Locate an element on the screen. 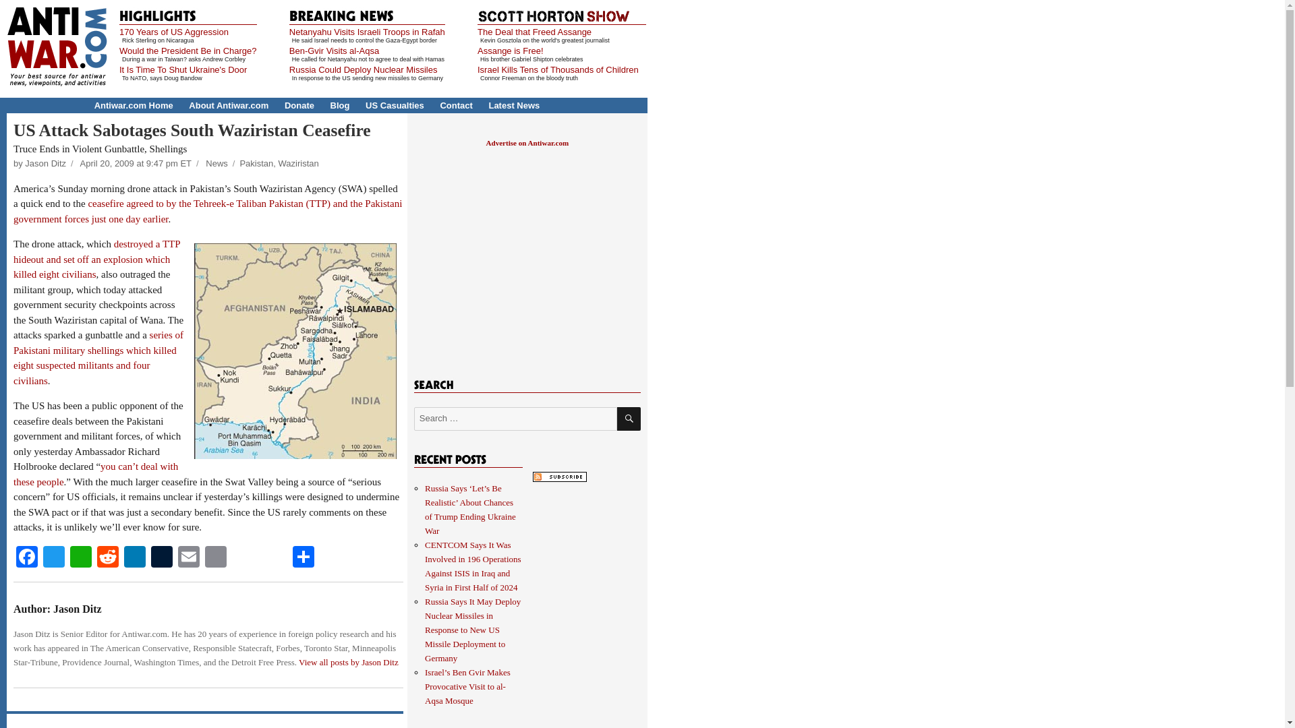  Assange is Free! is located at coordinates (511, 51).